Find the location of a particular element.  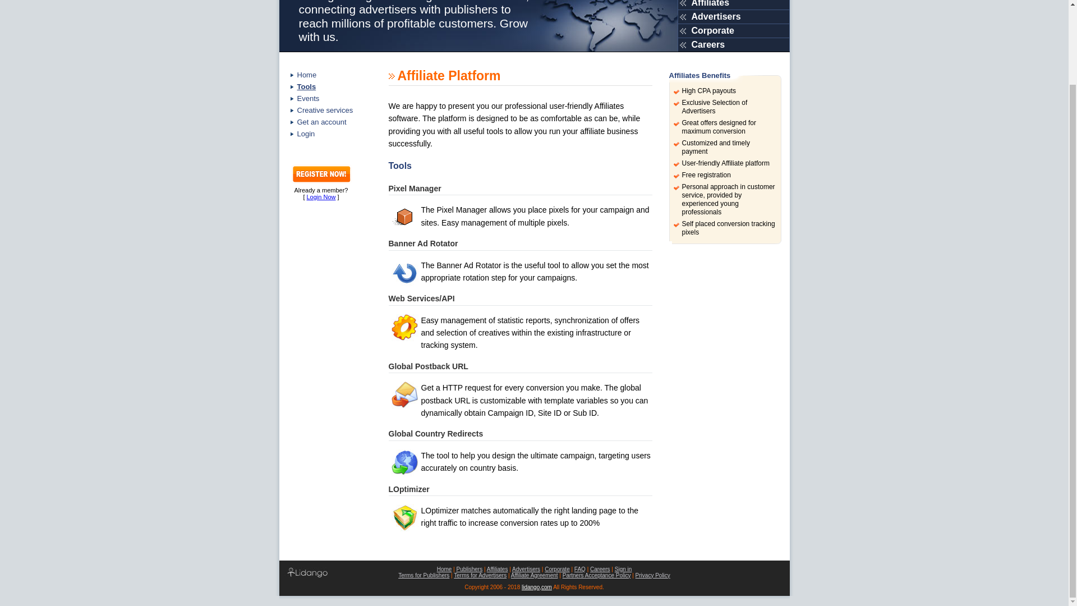

Home is located at coordinates (444, 569).